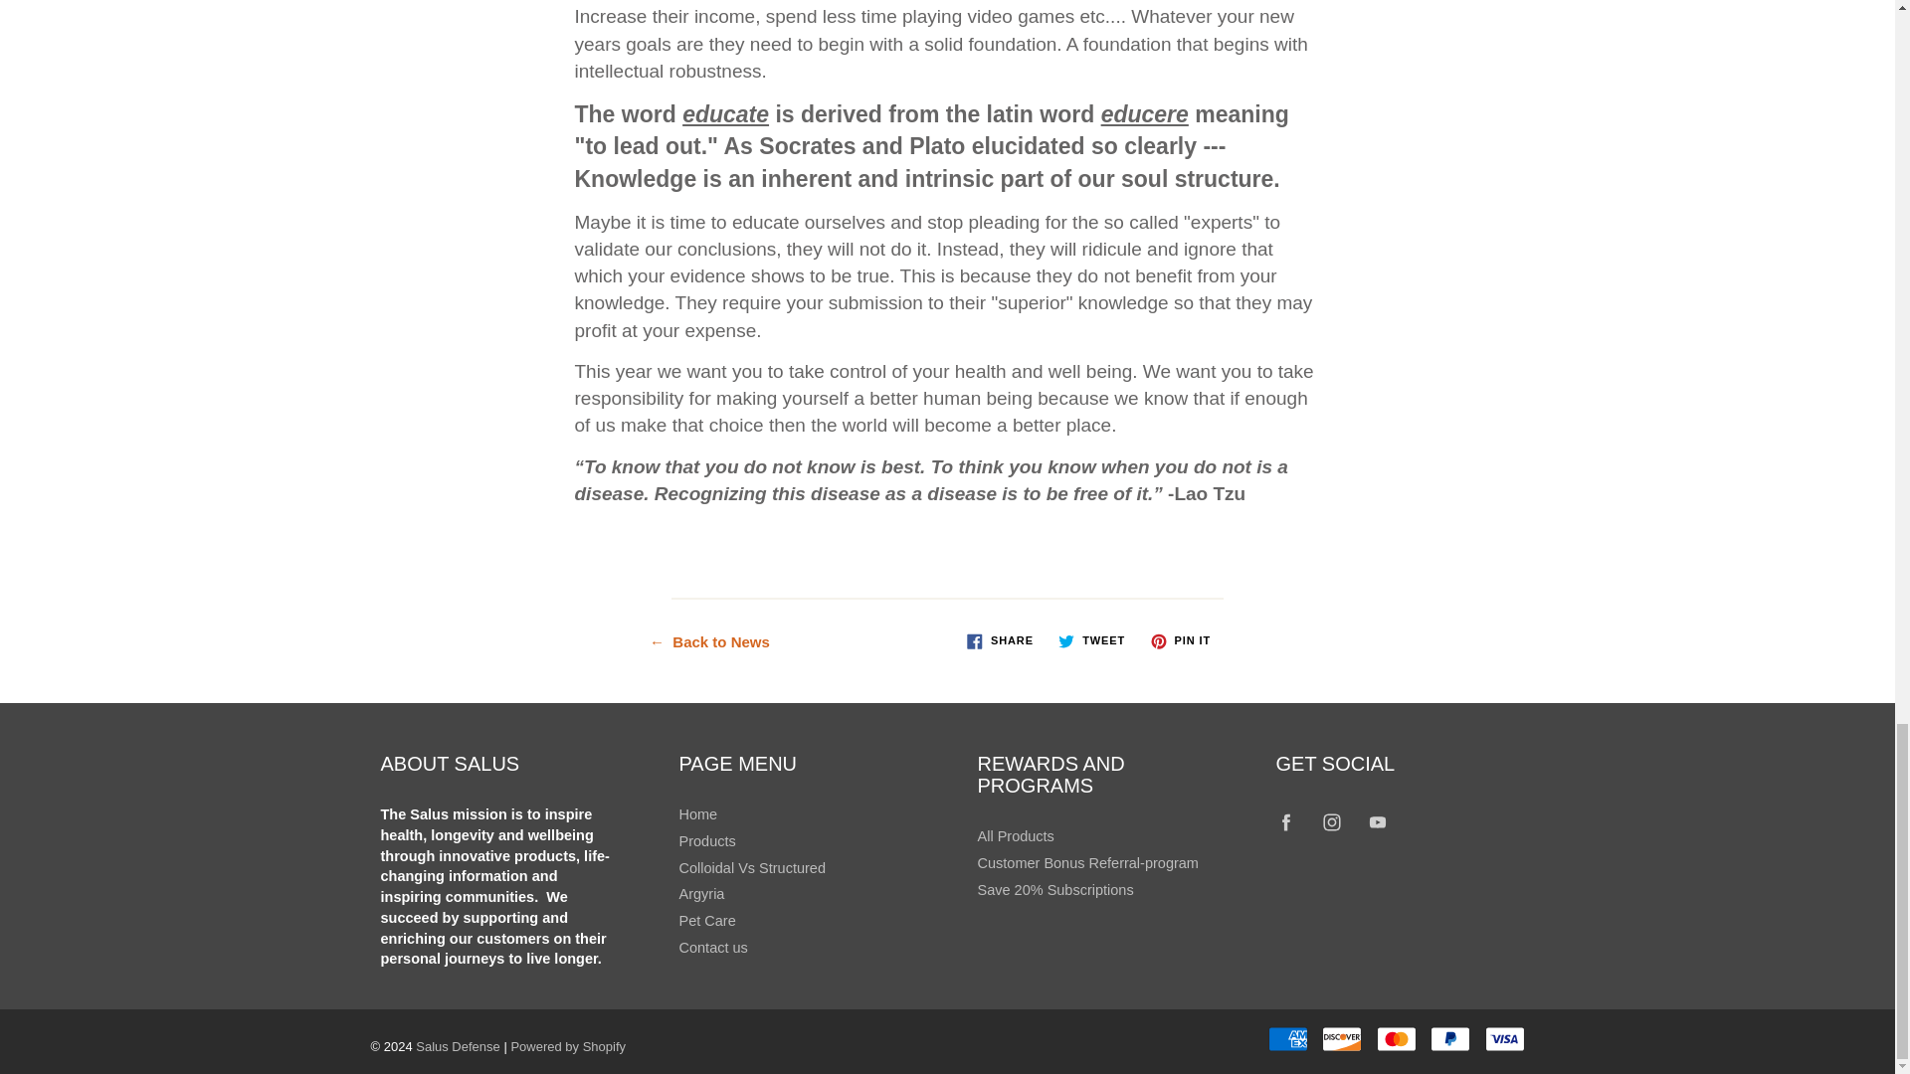 The height and width of the screenshot is (1074, 1910). I want to click on Facebook, so click(1287, 821).